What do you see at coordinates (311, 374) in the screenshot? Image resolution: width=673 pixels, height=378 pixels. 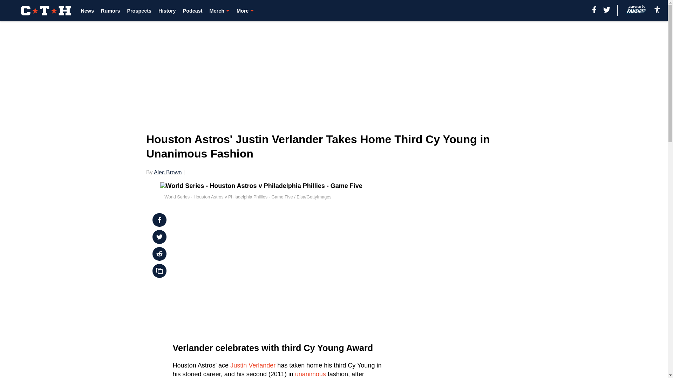 I see `unanimous` at bounding box center [311, 374].